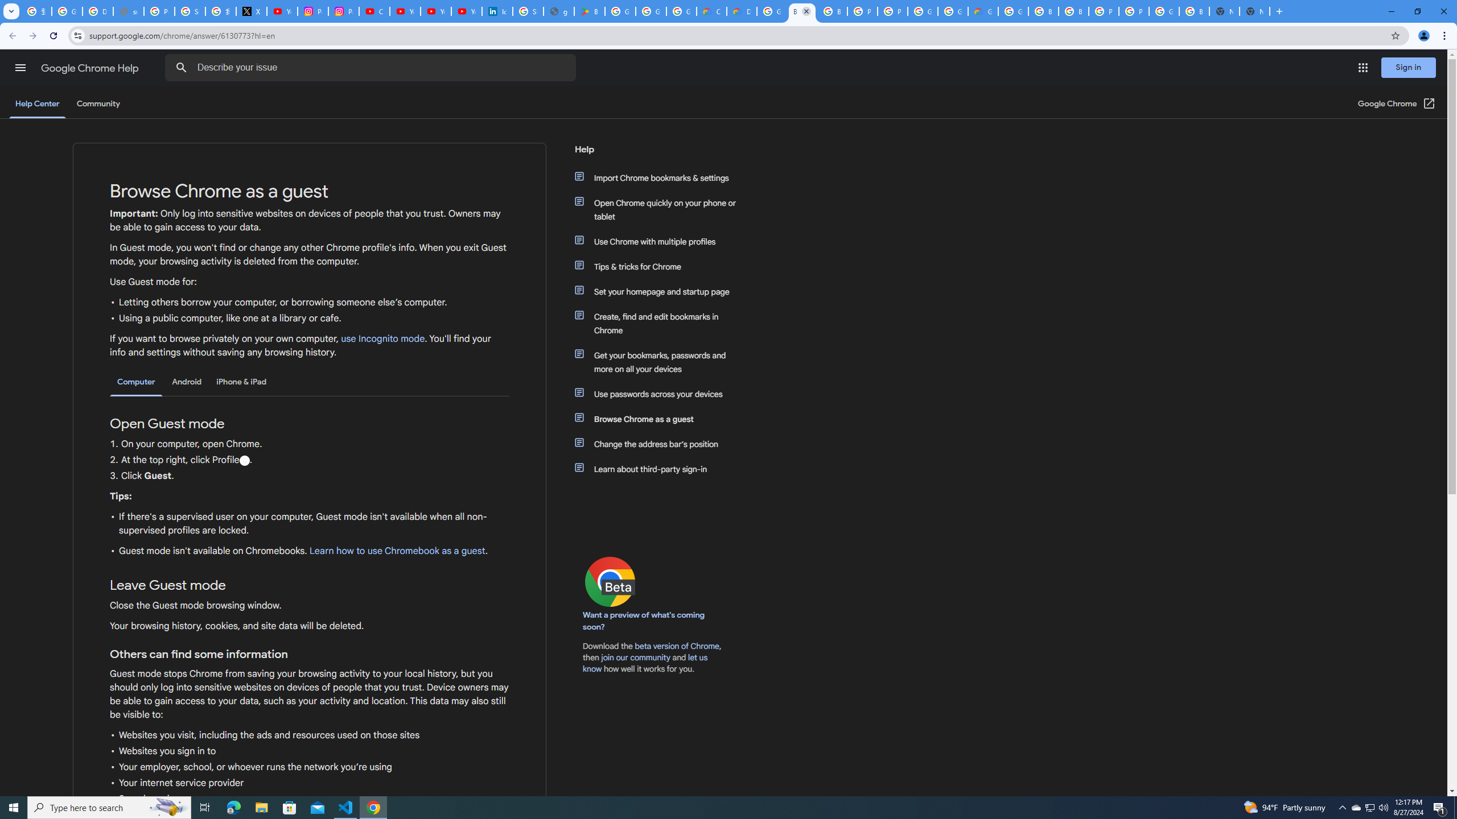 The image size is (1457, 819). I want to click on beta version of Chrome, so click(677, 646).